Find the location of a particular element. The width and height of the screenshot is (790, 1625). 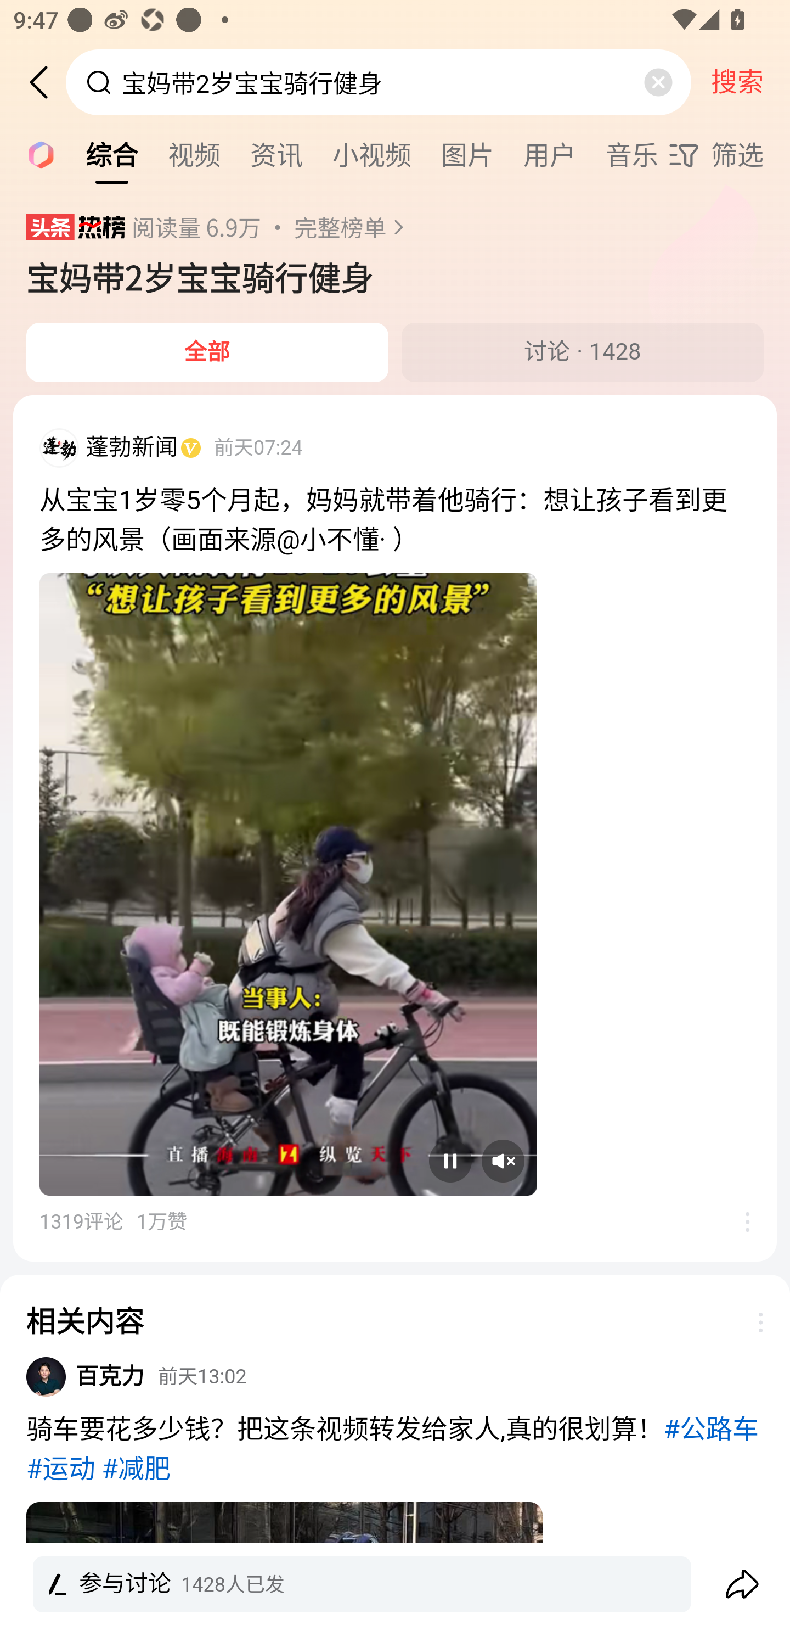

取消静音 is located at coordinates (503, 1161).